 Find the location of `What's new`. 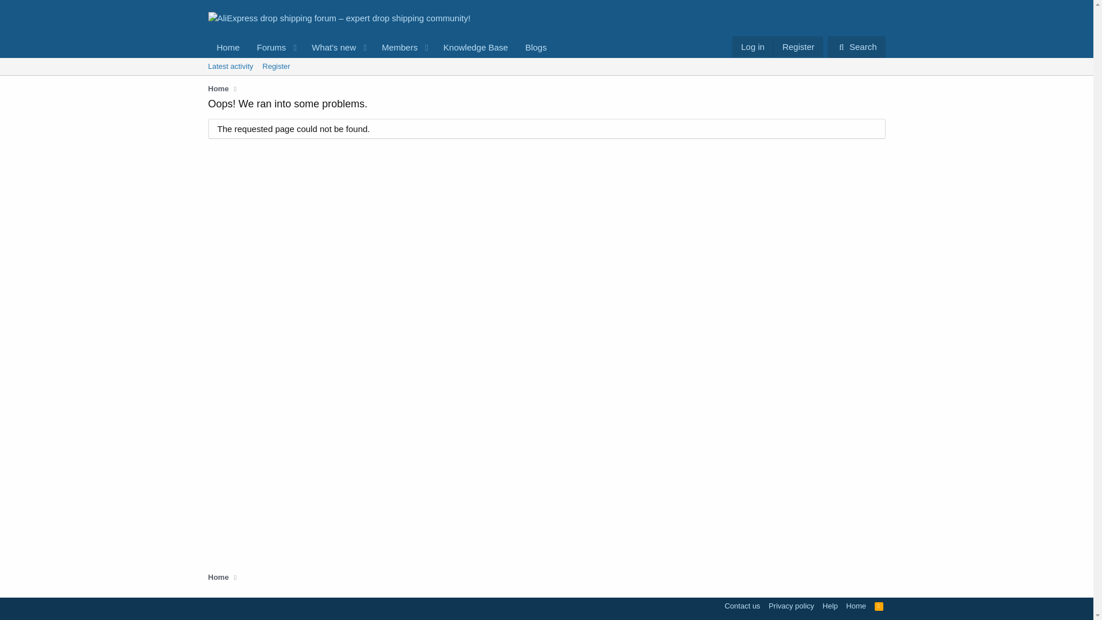

What's new is located at coordinates (330, 47).